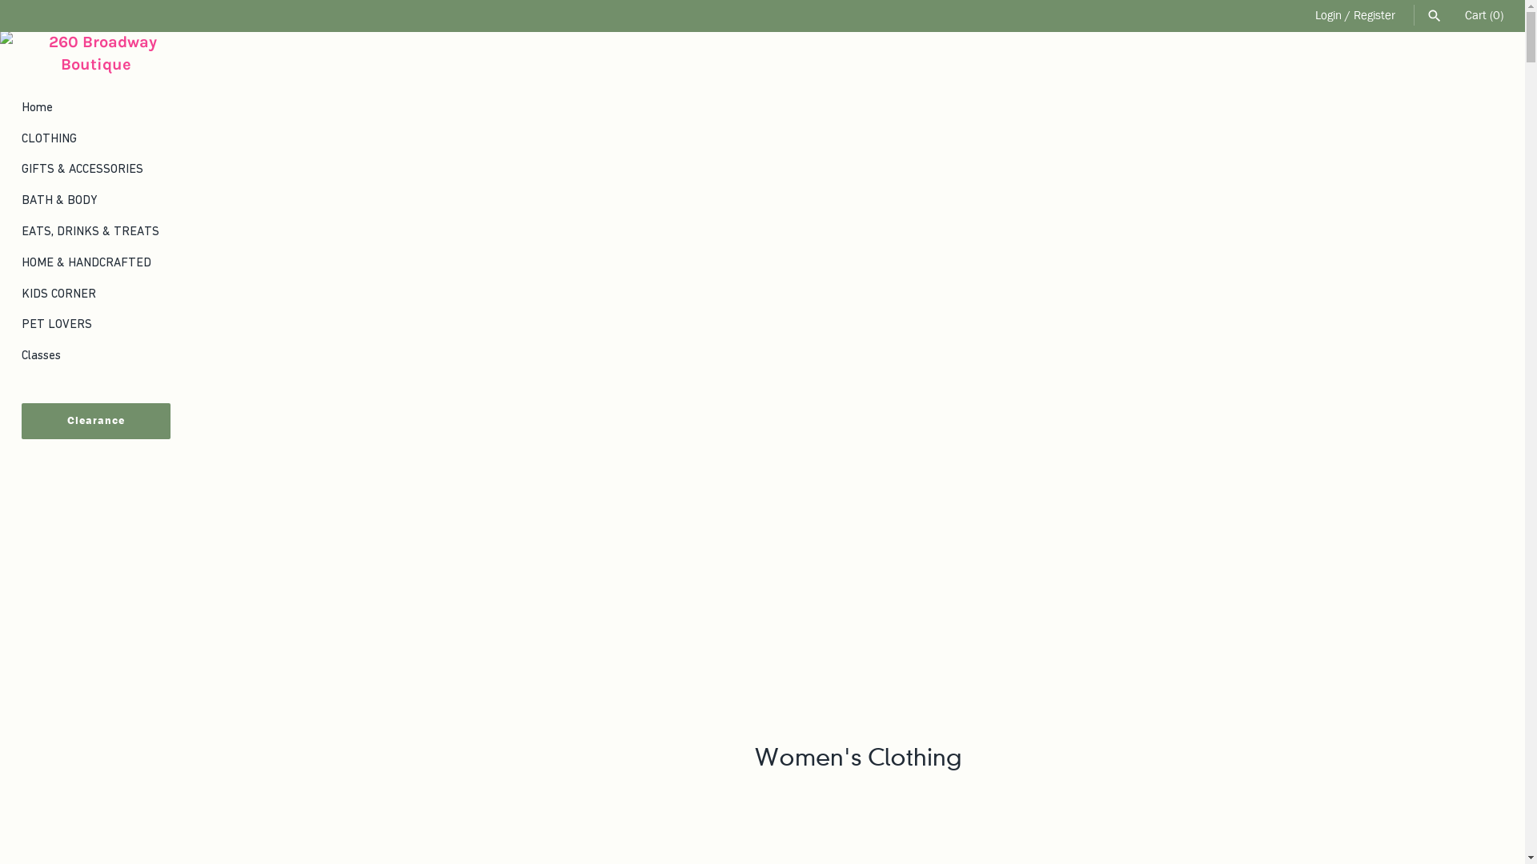 The width and height of the screenshot is (1537, 864). I want to click on Classes, so click(96, 355).